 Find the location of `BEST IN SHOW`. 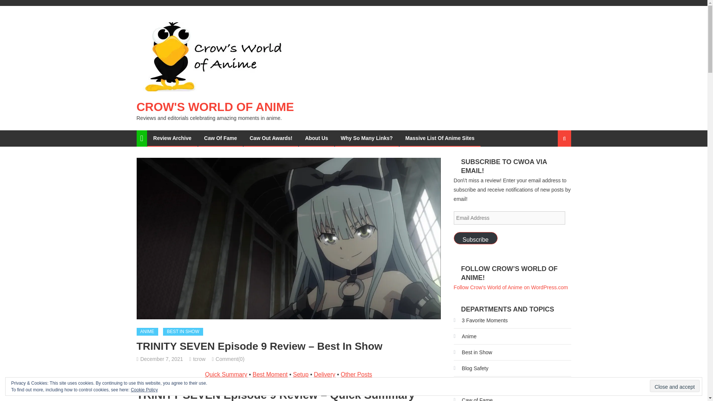

BEST IN SHOW is located at coordinates (183, 332).